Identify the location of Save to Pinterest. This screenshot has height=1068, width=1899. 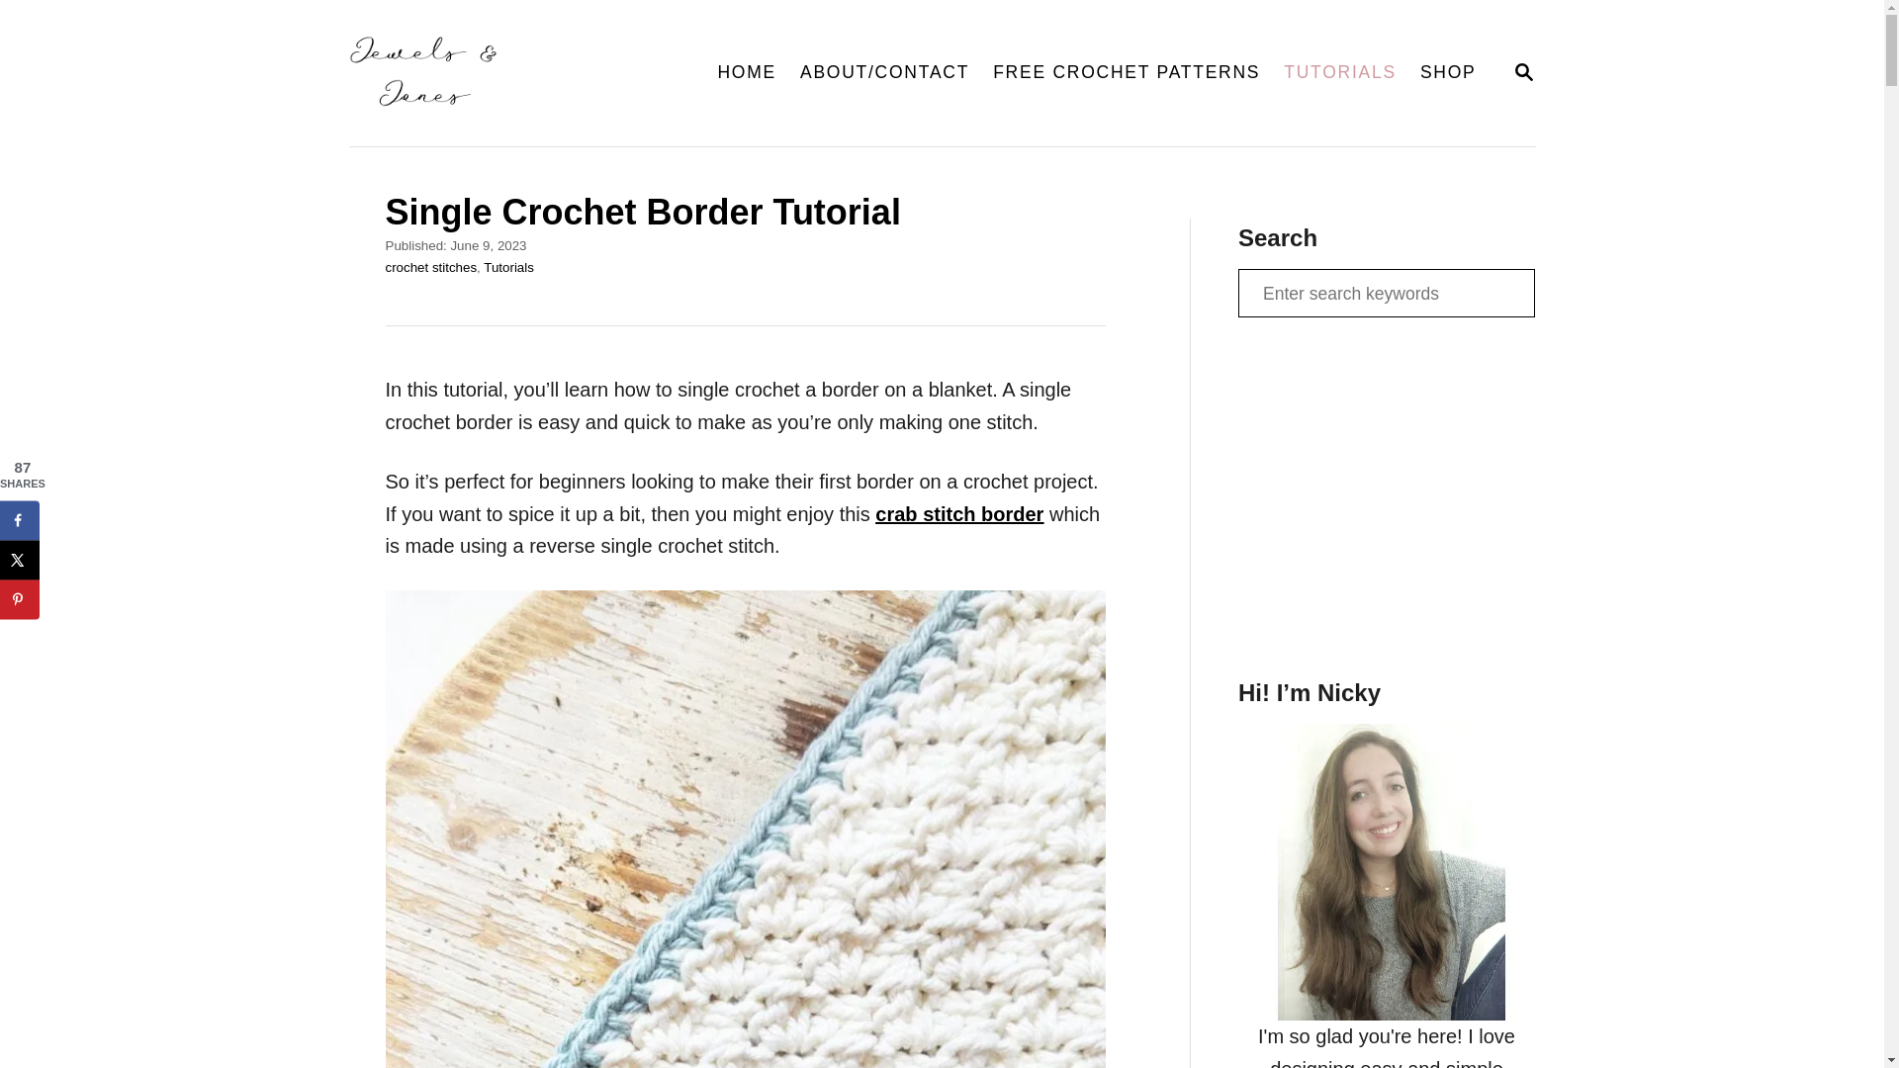
(20, 599).